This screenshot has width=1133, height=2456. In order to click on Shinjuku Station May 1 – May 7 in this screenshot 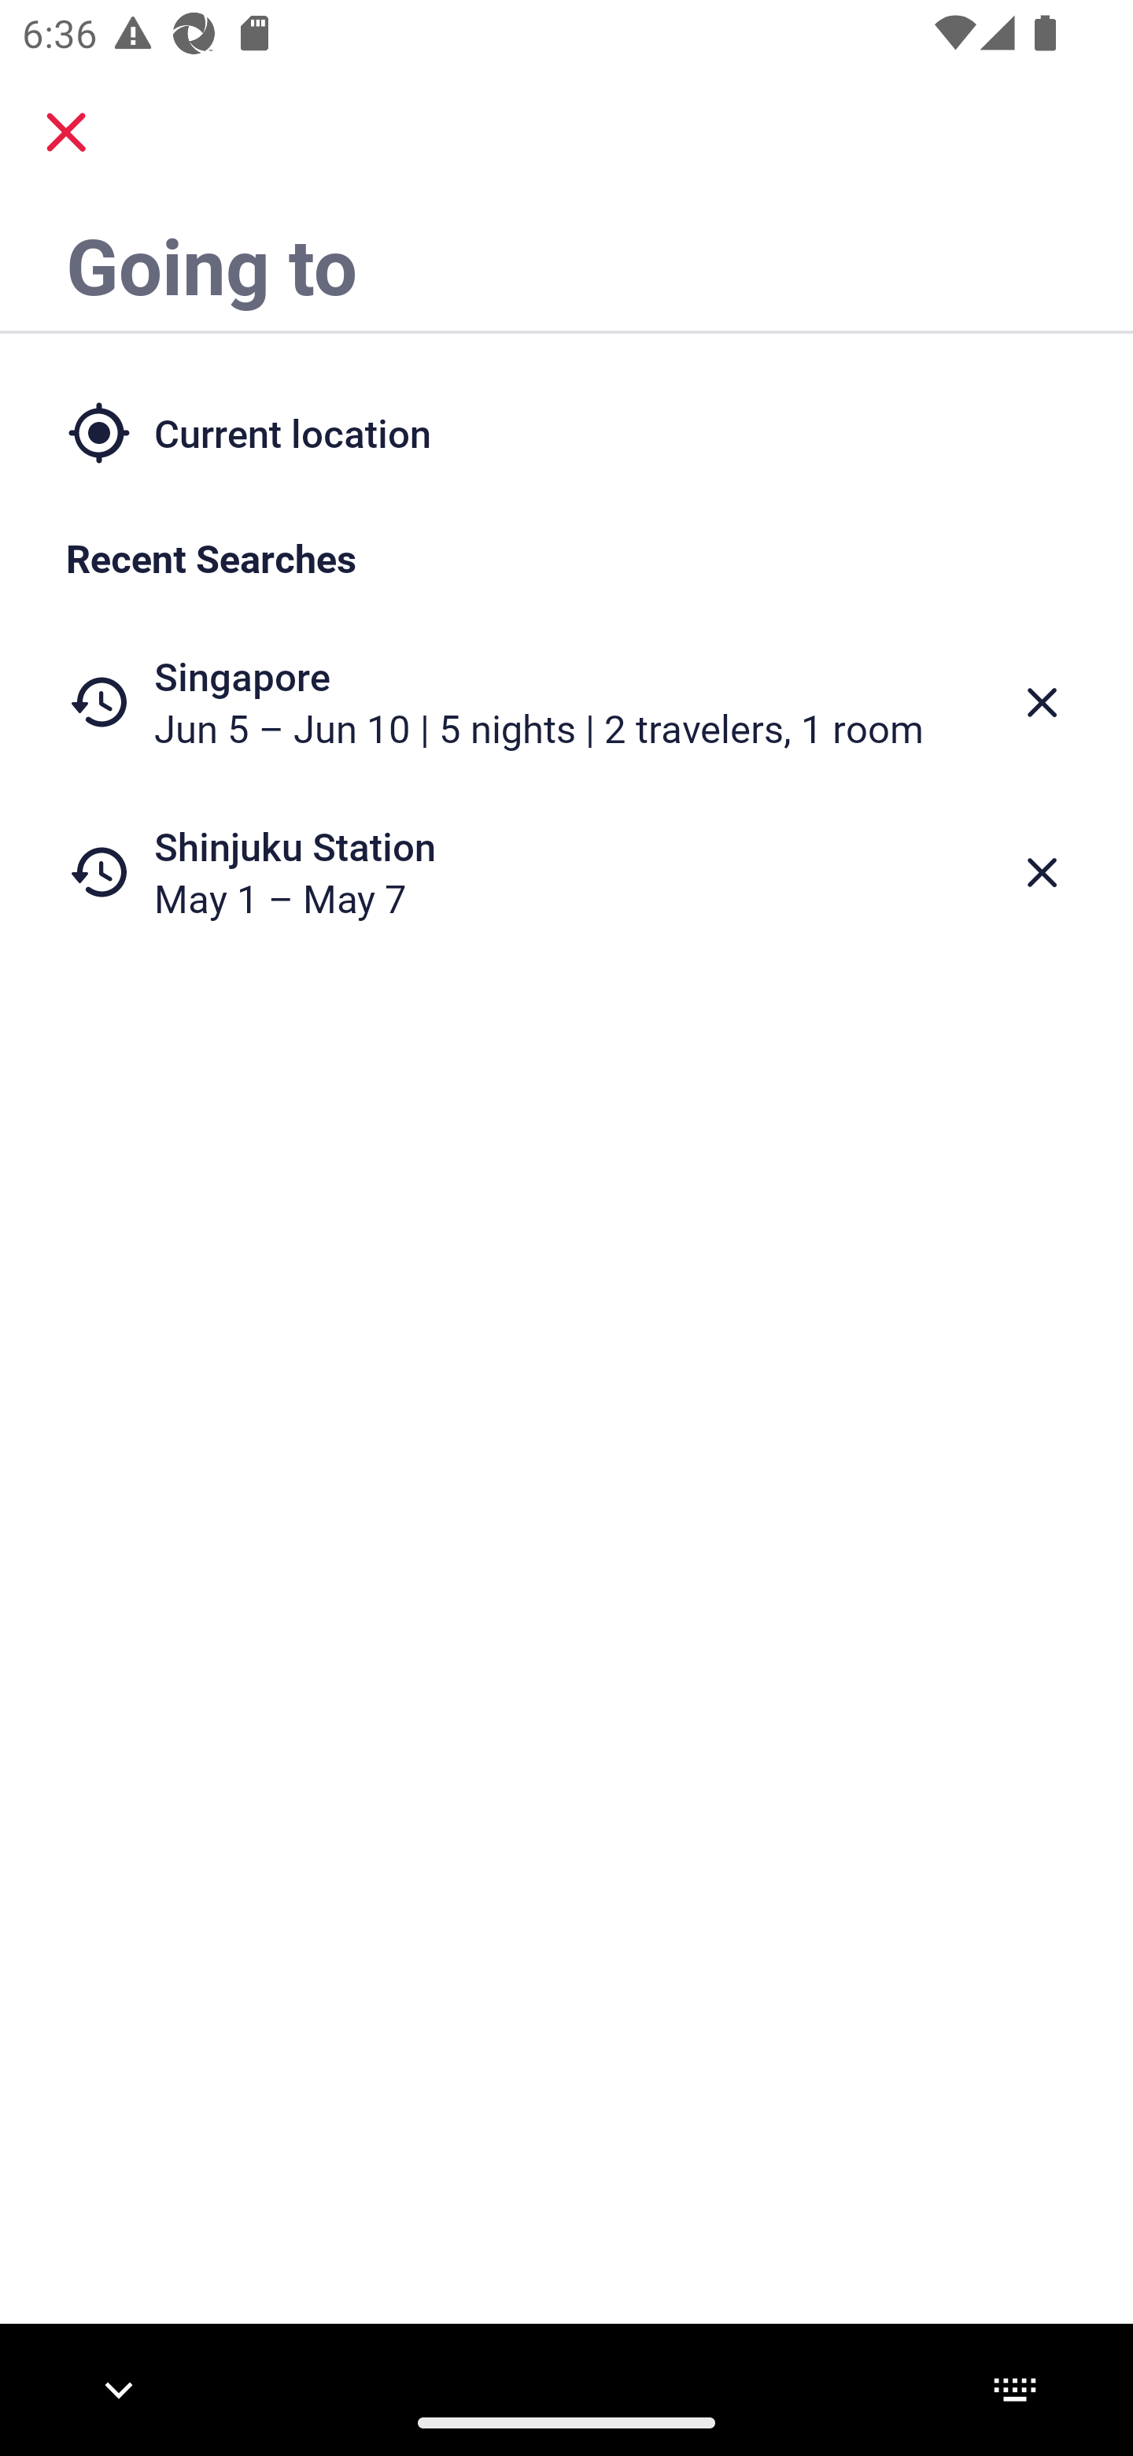, I will do `click(566, 872)`.